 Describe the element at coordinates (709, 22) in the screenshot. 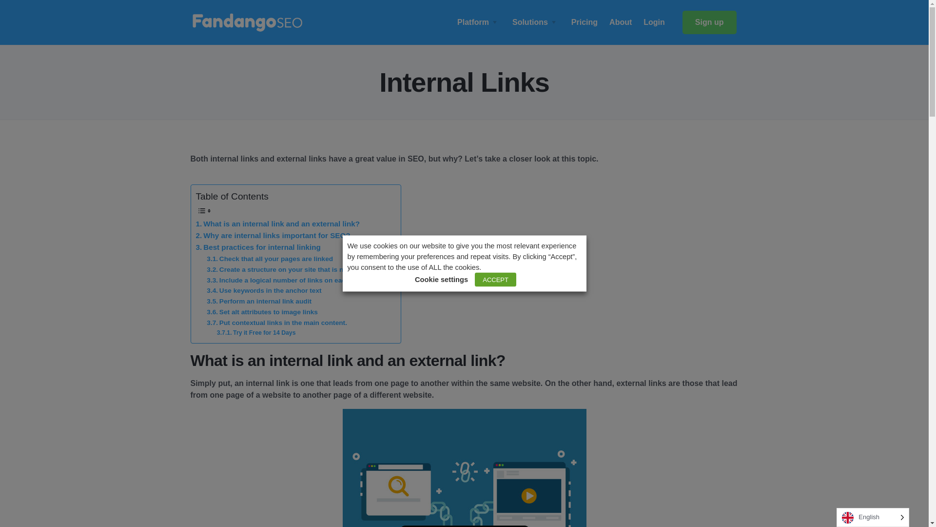

I see `Sign up` at that location.